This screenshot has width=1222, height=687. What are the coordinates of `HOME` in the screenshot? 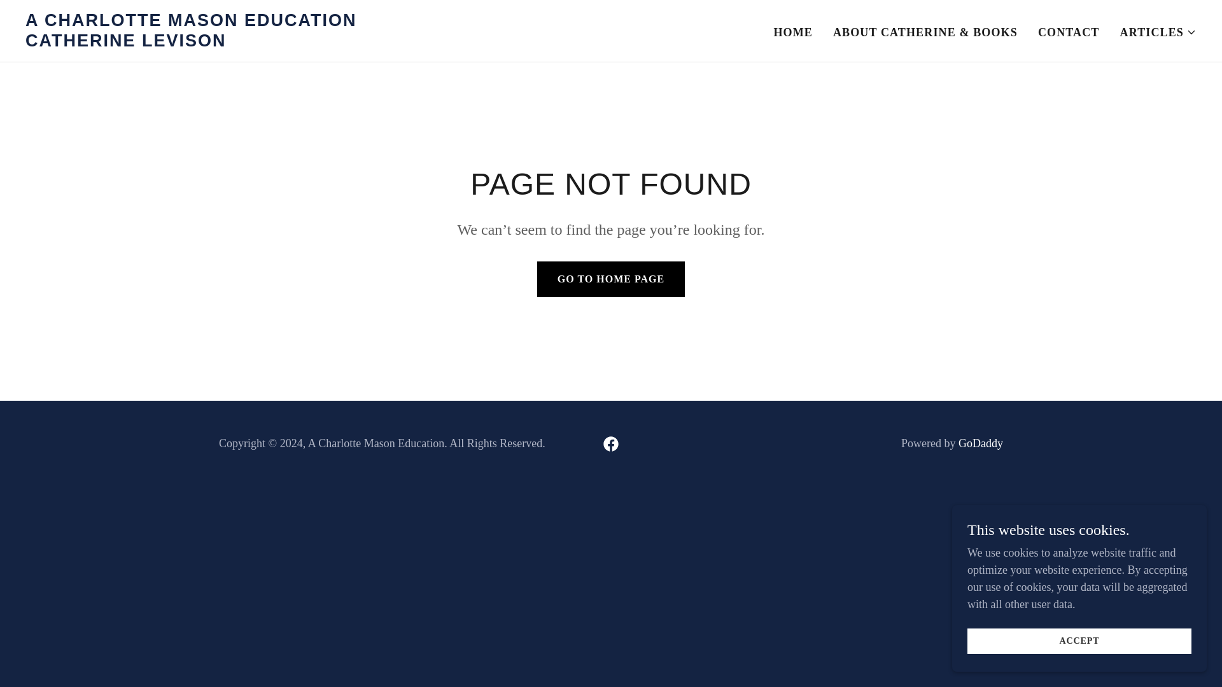 It's located at (793, 32).